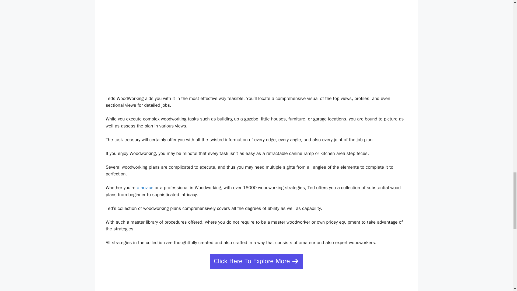 Image resolution: width=517 pixels, height=291 pixels. Describe the element at coordinates (145, 188) in the screenshot. I see `a novice` at that location.